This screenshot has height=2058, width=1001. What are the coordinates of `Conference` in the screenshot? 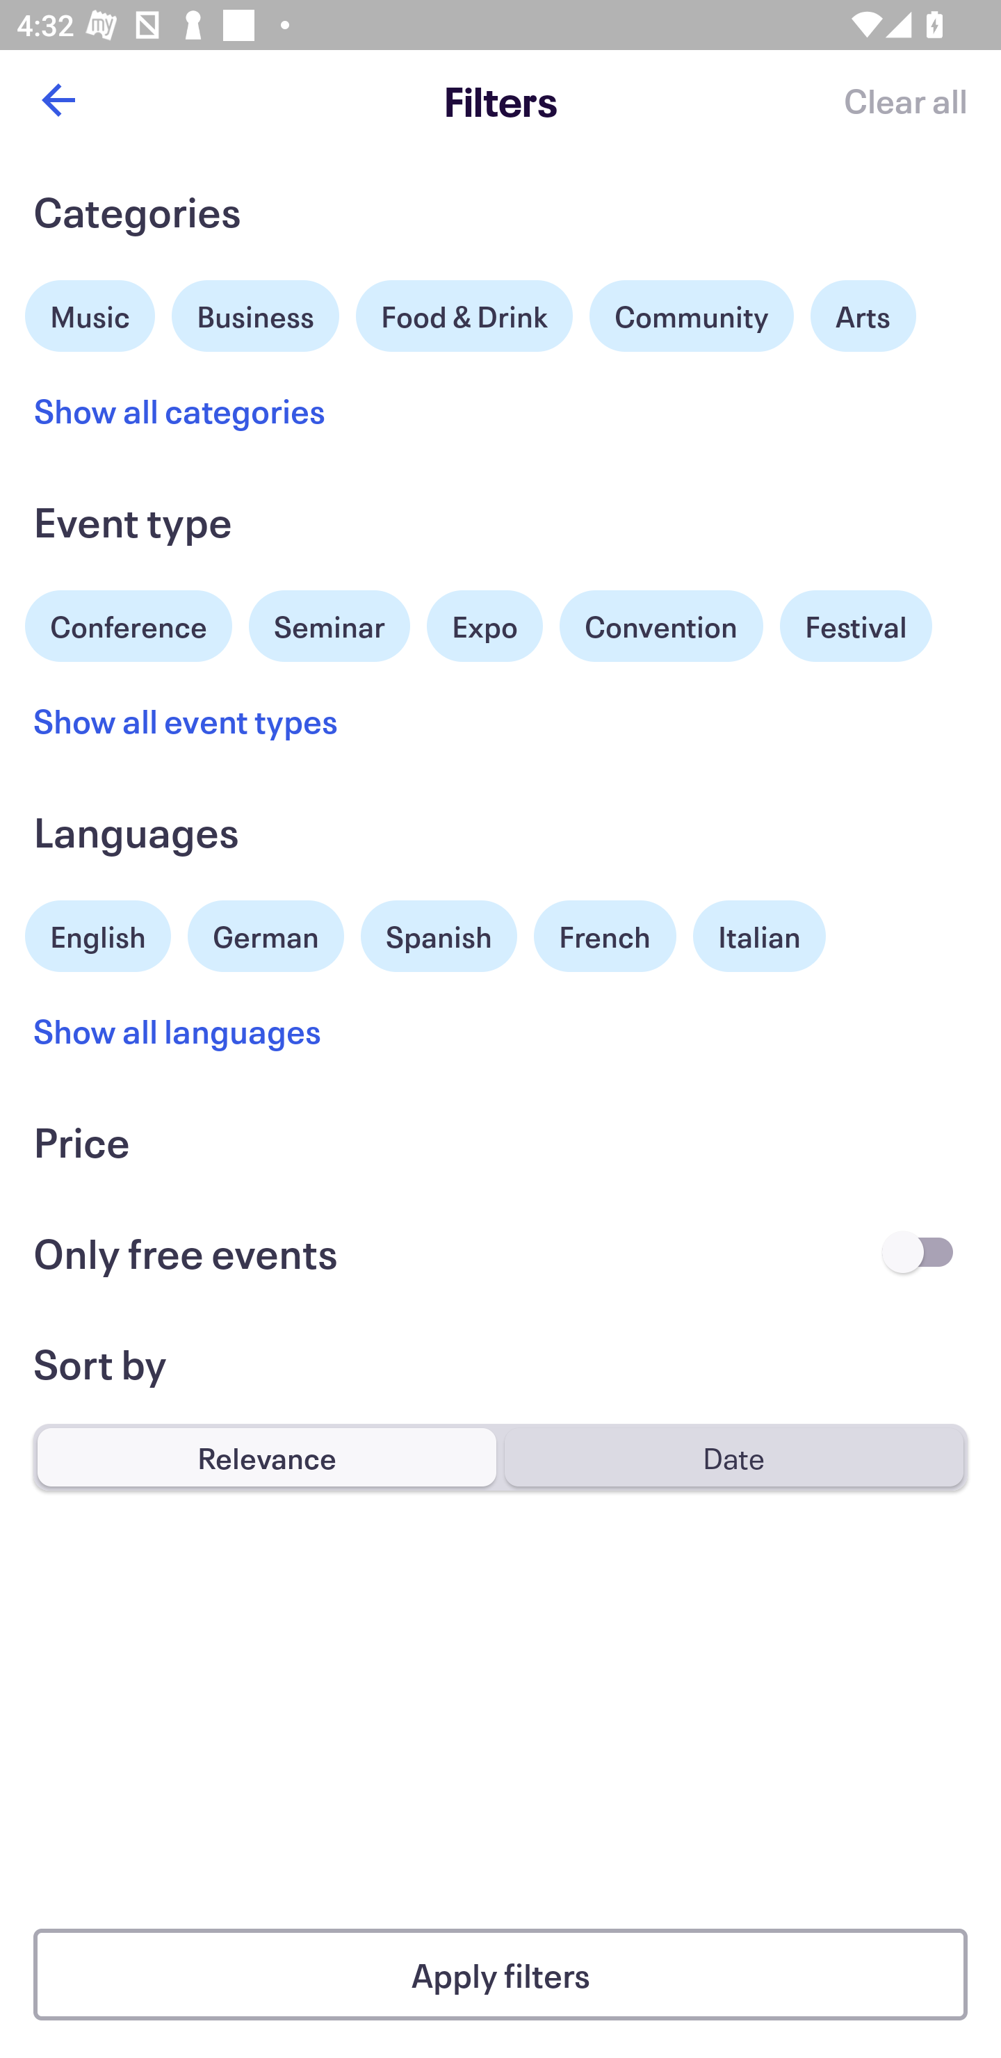 It's located at (129, 623).